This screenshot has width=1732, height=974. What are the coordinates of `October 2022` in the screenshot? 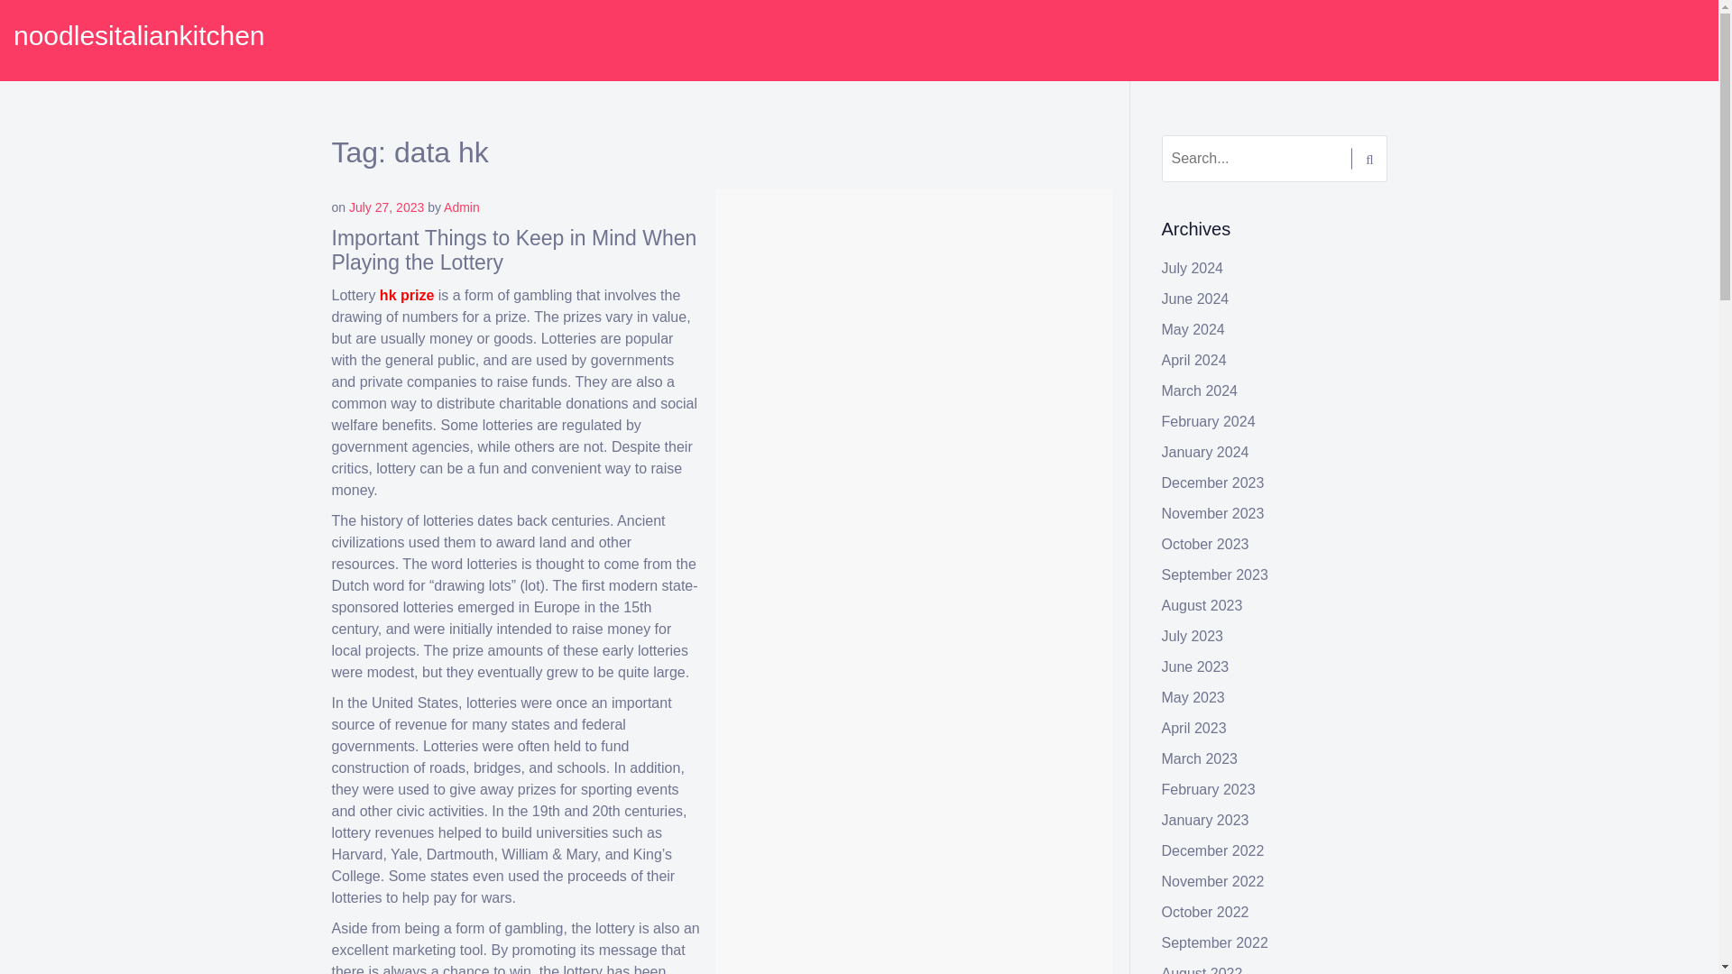 It's located at (1205, 912).